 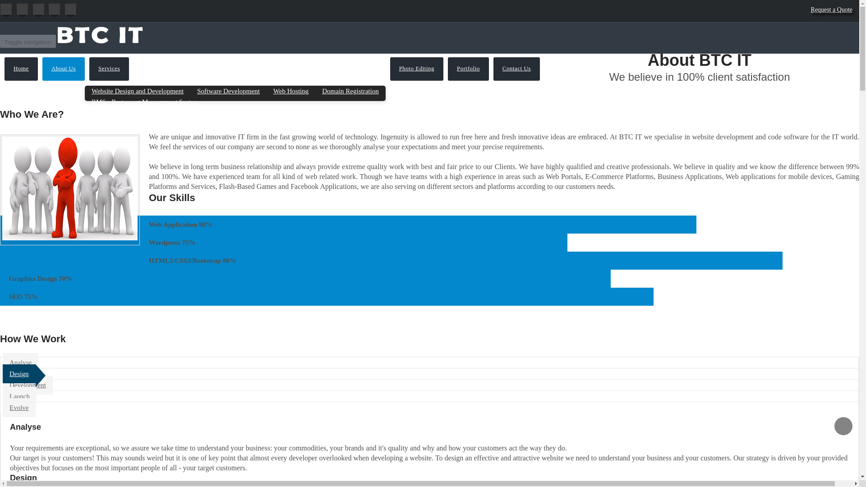 What do you see at coordinates (19, 396) in the screenshot?
I see `Launch` at bounding box center [19, 396].